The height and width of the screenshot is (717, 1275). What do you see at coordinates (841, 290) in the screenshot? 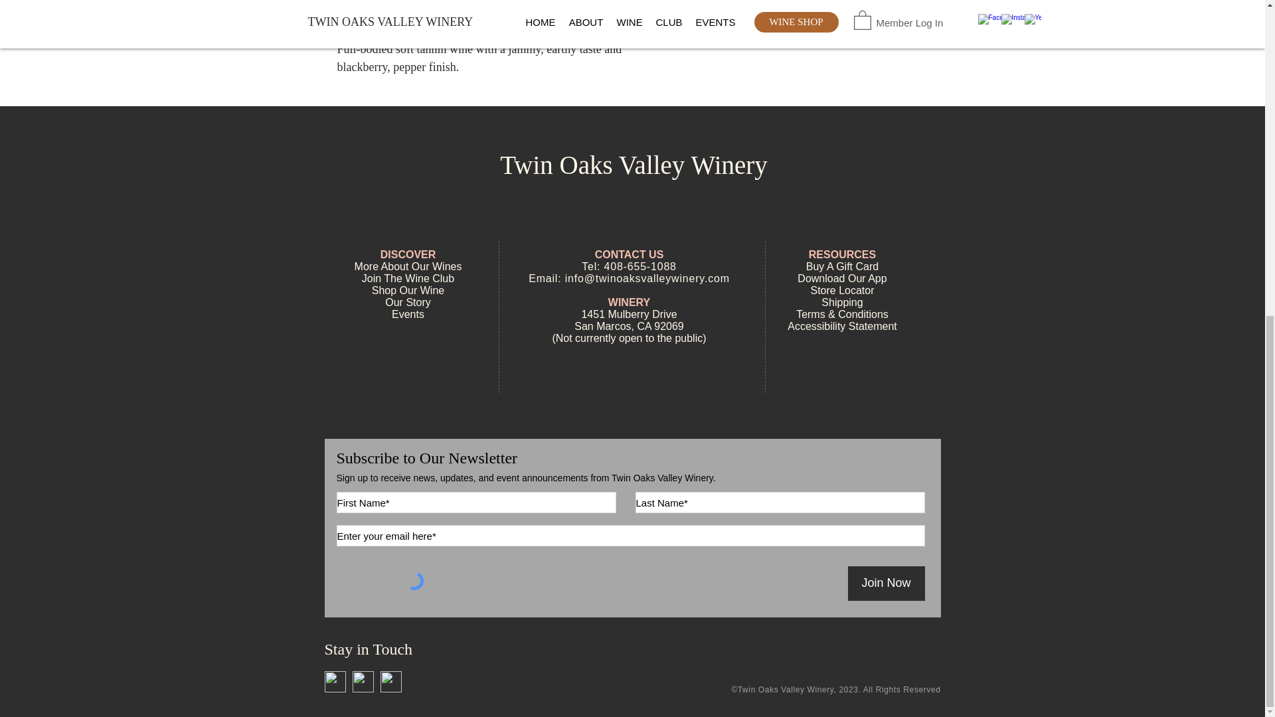
I see `Store Locator` at bounding box center [841, 290].